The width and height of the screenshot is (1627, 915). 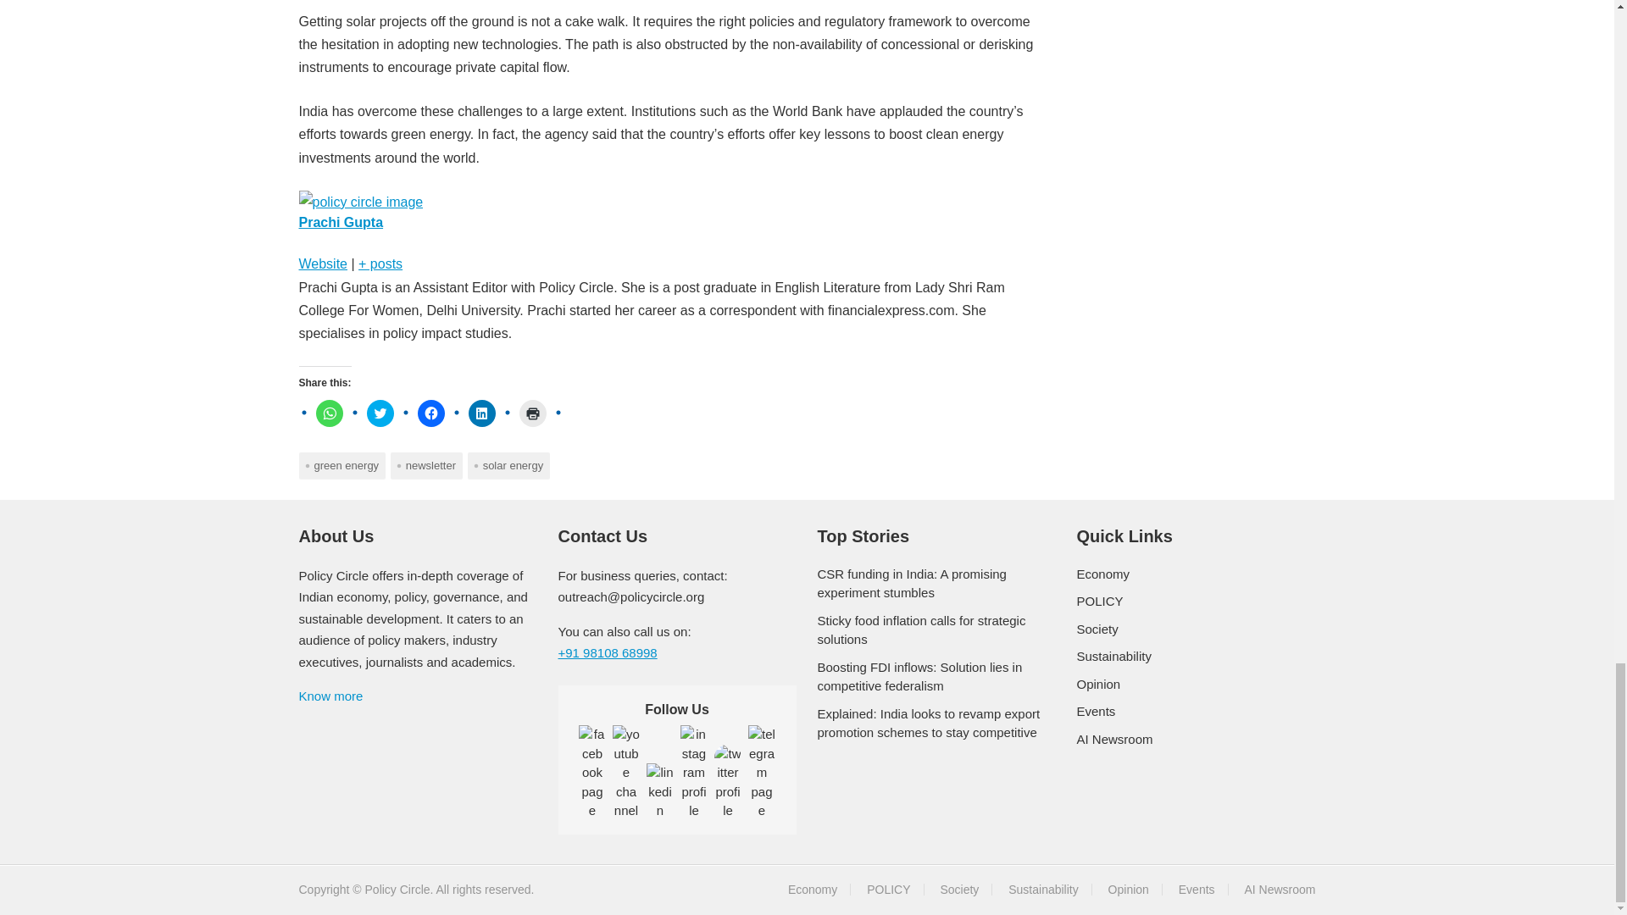 I want to click on Click to share on LinkedIn, so click(x=481, y=413).